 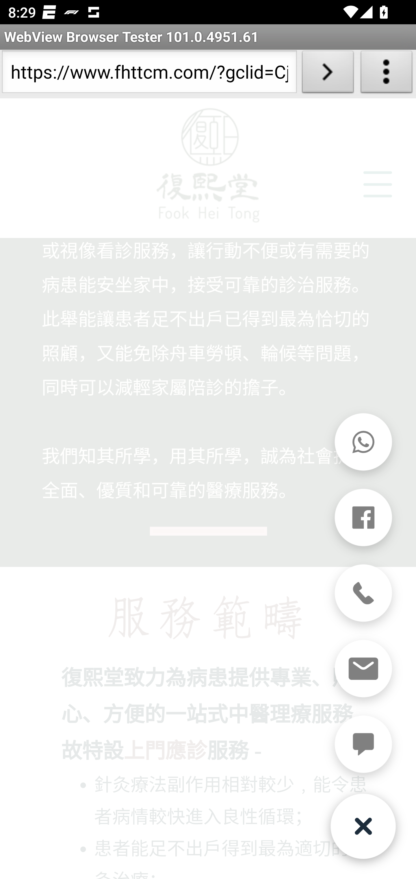 I want to click on Email, so click(x=363, y=669).